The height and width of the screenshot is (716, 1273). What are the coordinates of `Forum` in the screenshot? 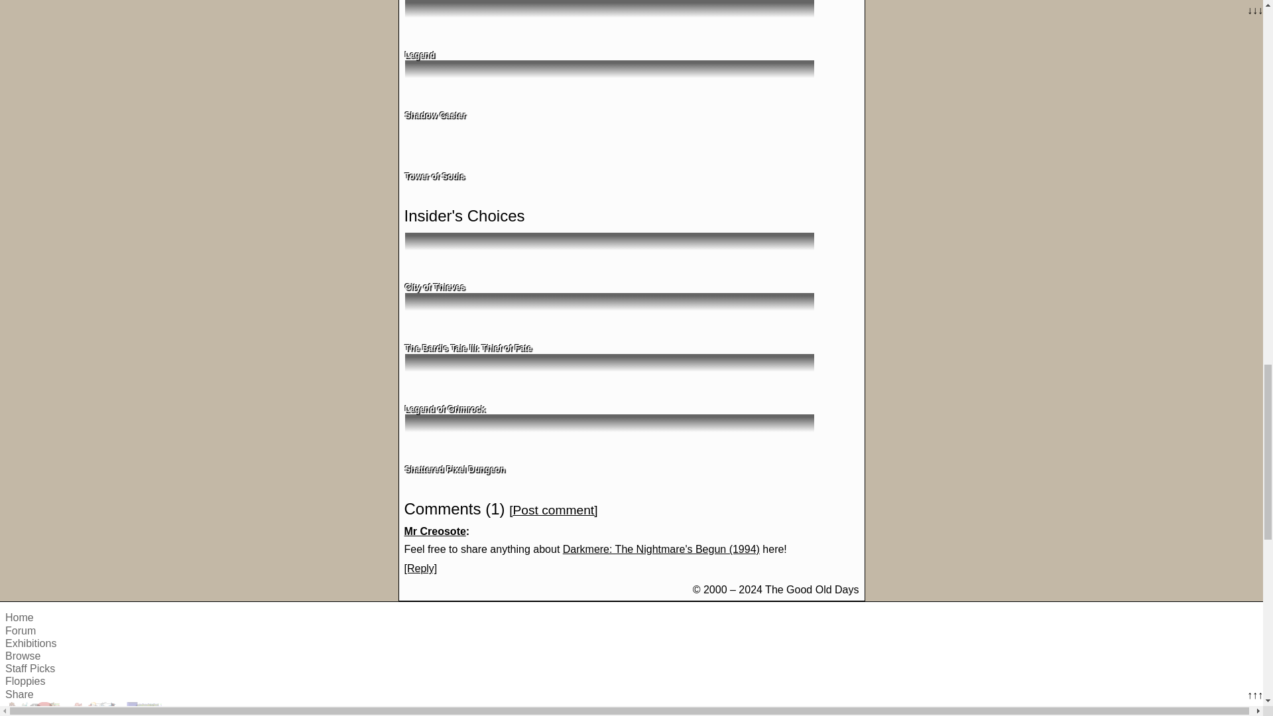 It's located at (20, 630).